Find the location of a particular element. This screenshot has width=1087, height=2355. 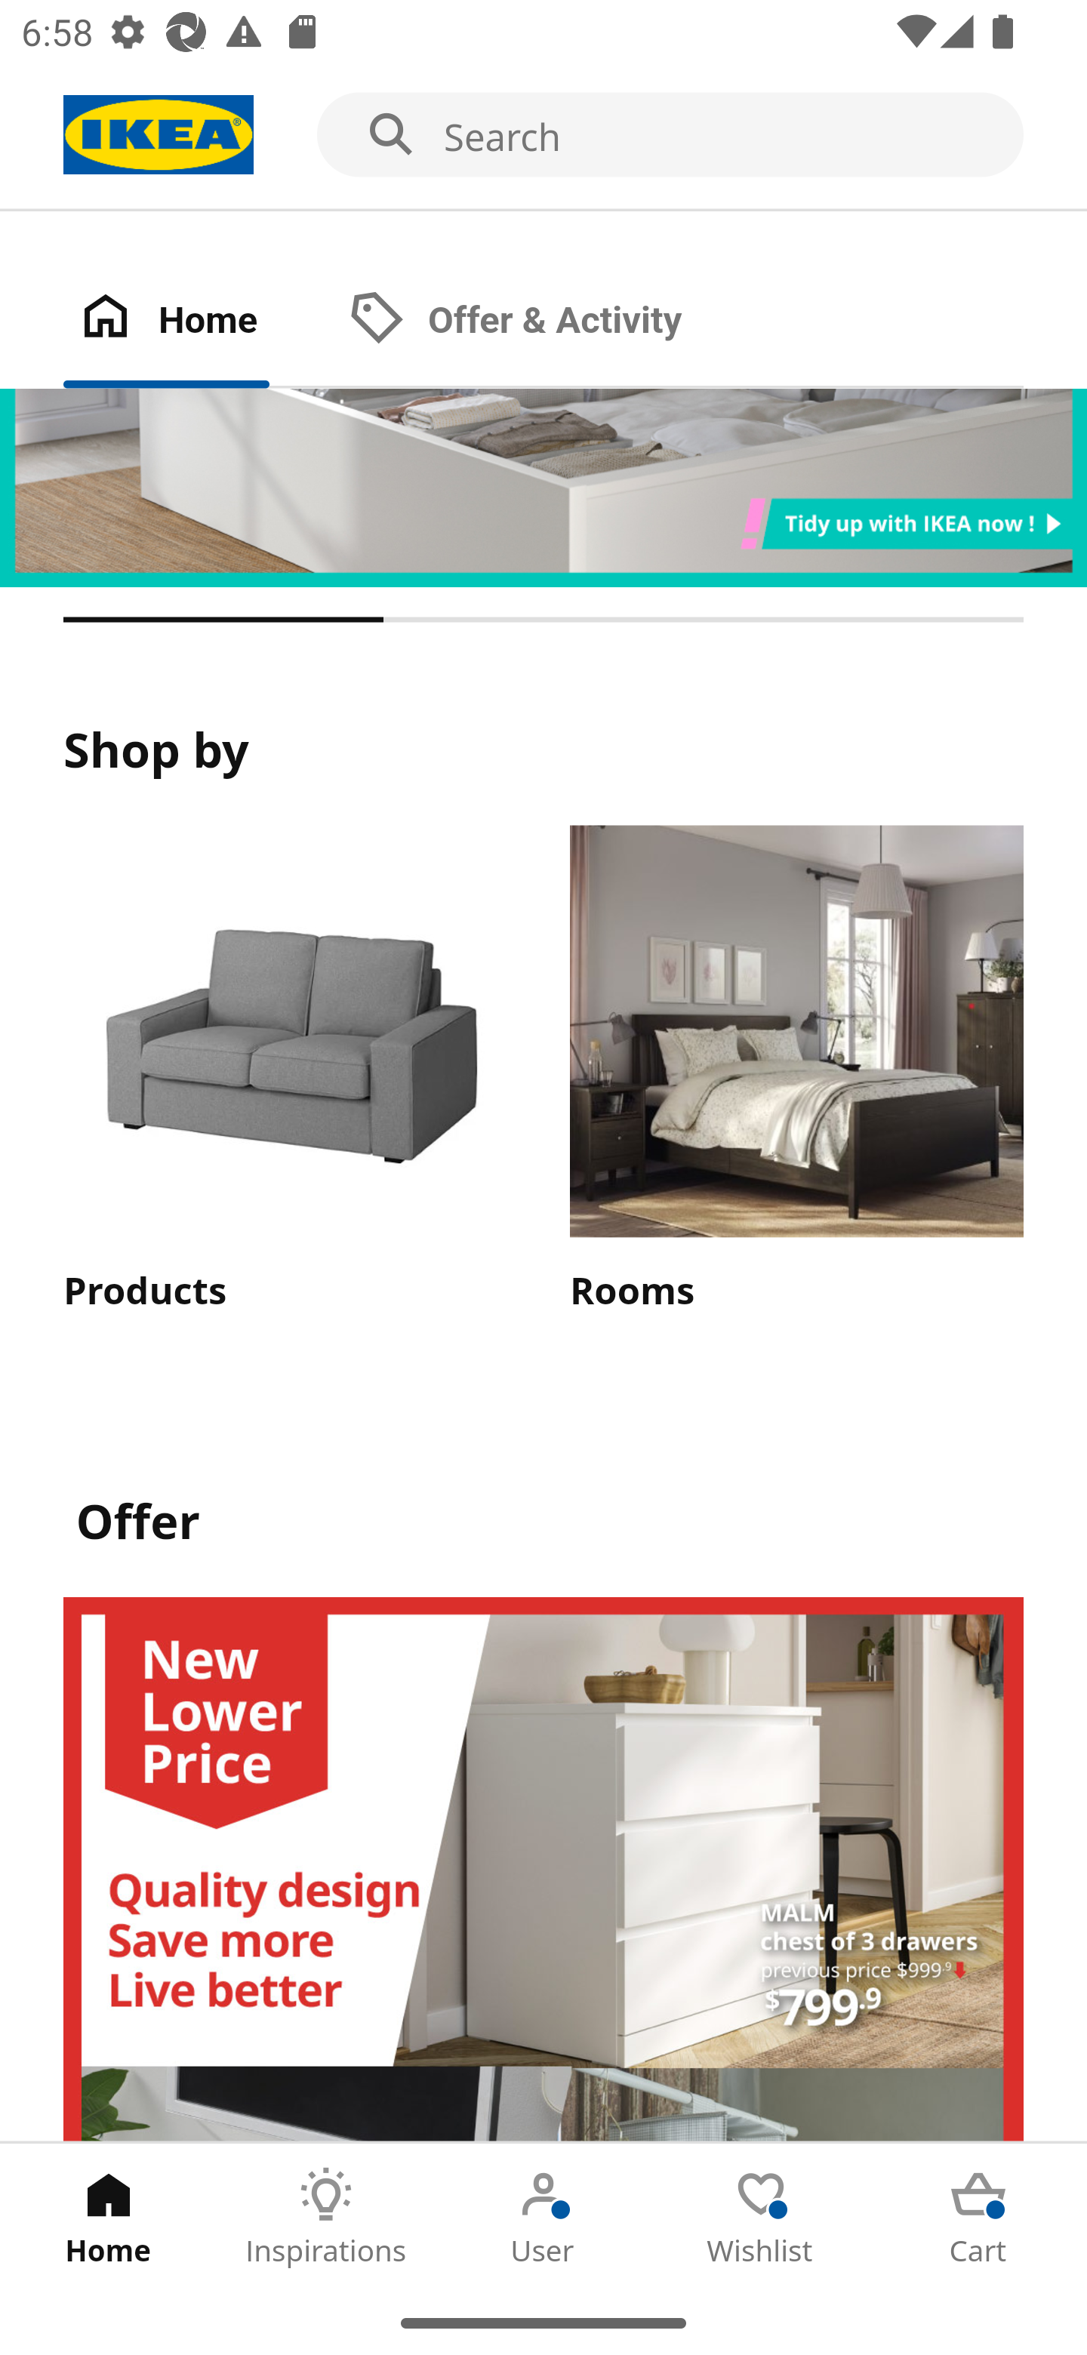

Products is located at coordinates (290, 1070).